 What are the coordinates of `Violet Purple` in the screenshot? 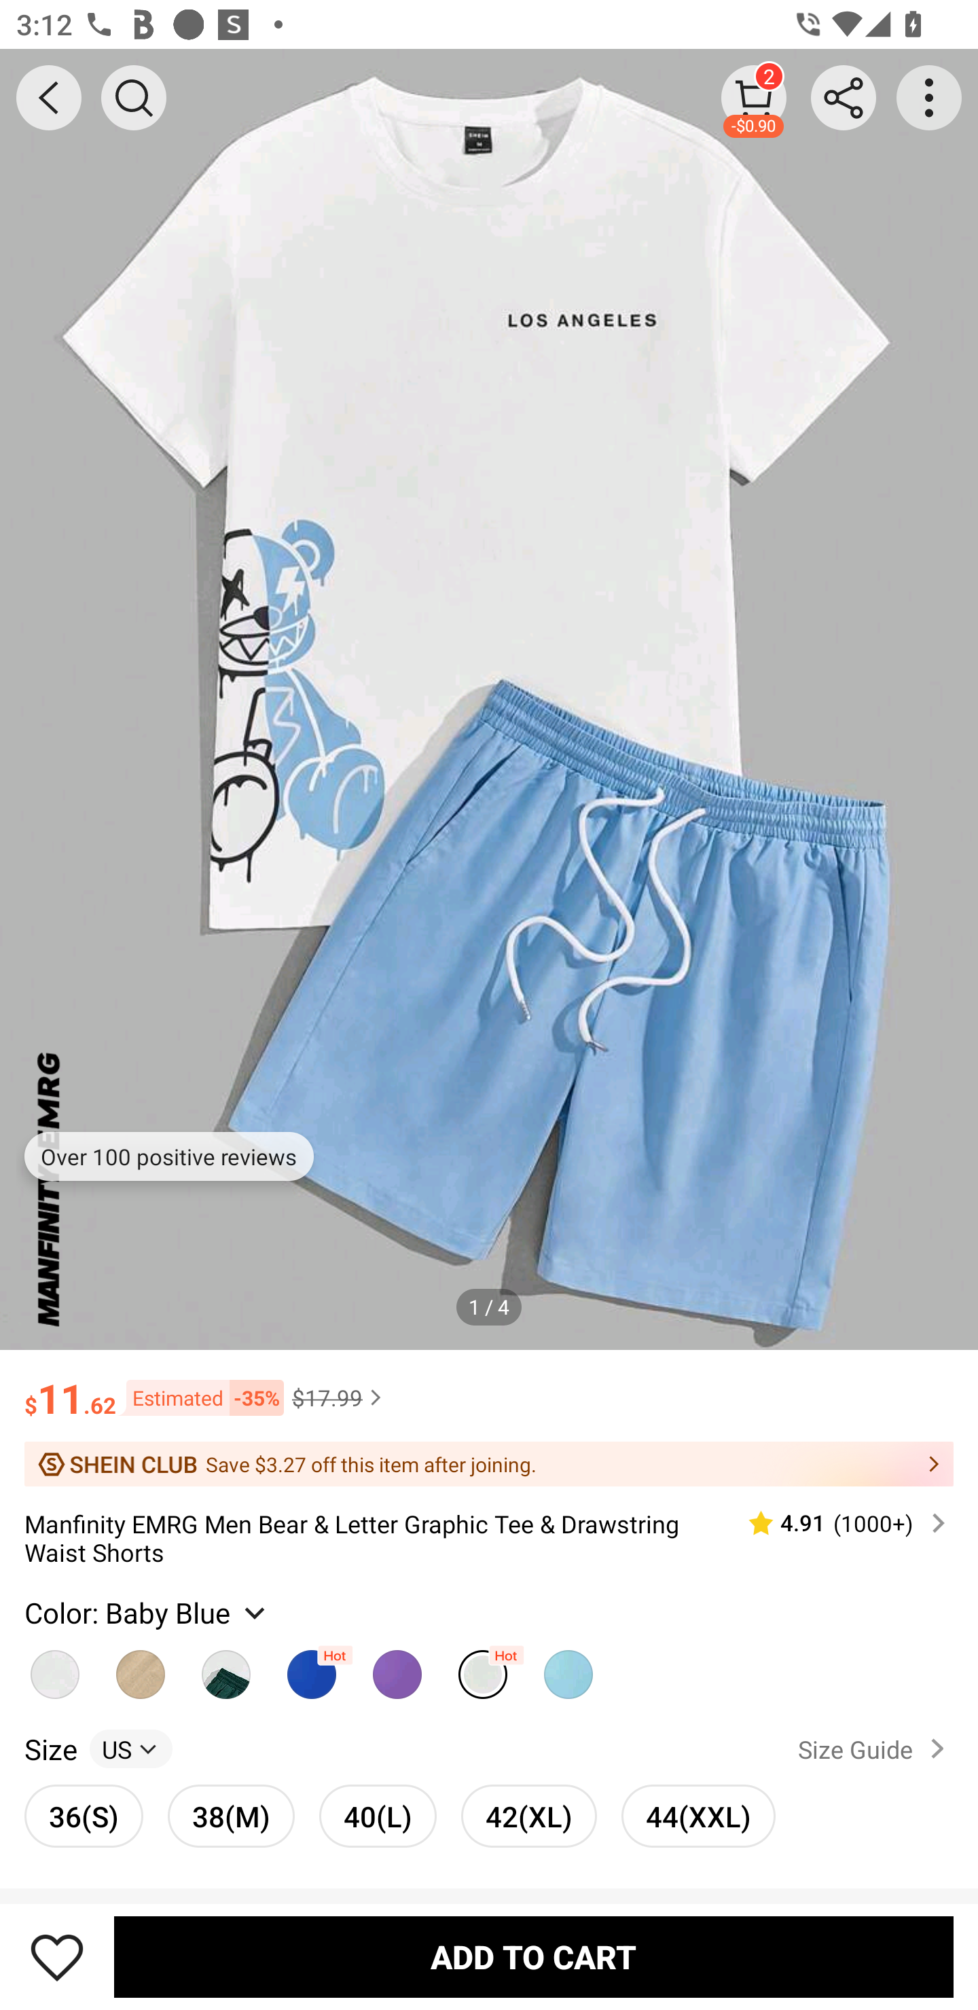 It's located at (397, 1668).